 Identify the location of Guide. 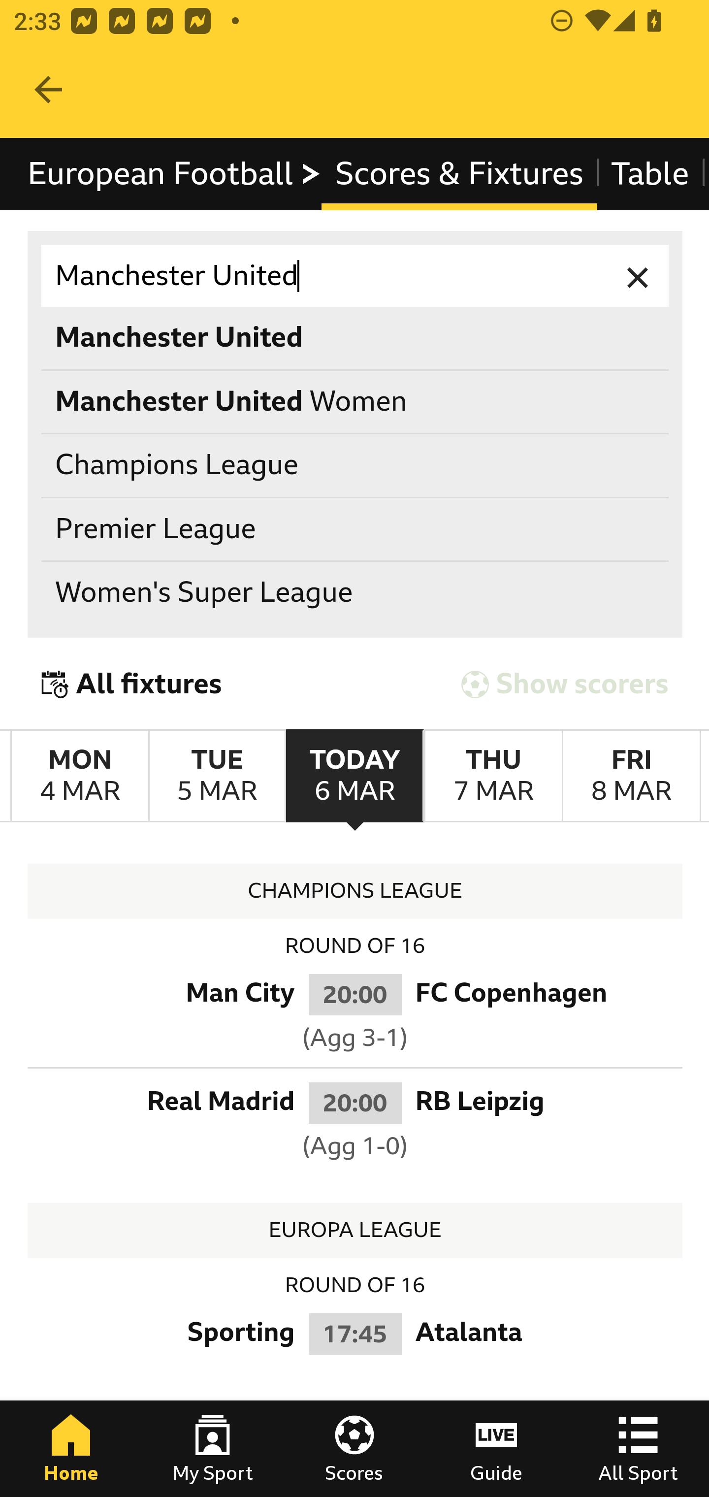
(496, 1449).